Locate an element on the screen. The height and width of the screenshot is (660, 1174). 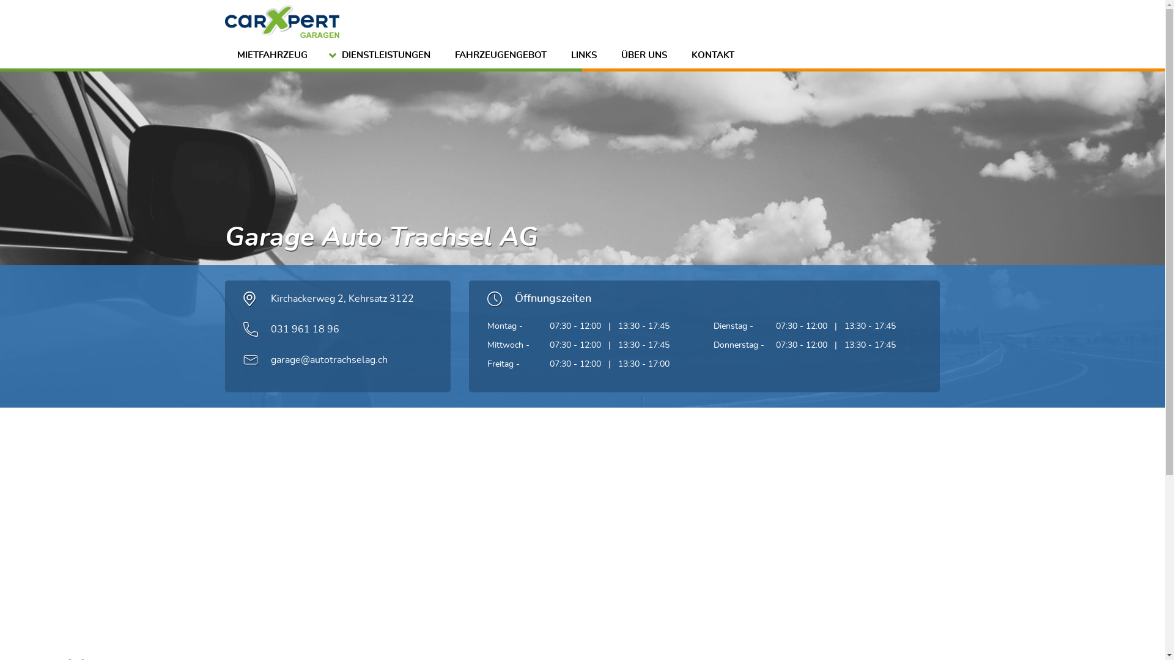
FAHRZEUGENGEBOT is located at coordinates (501, 56).